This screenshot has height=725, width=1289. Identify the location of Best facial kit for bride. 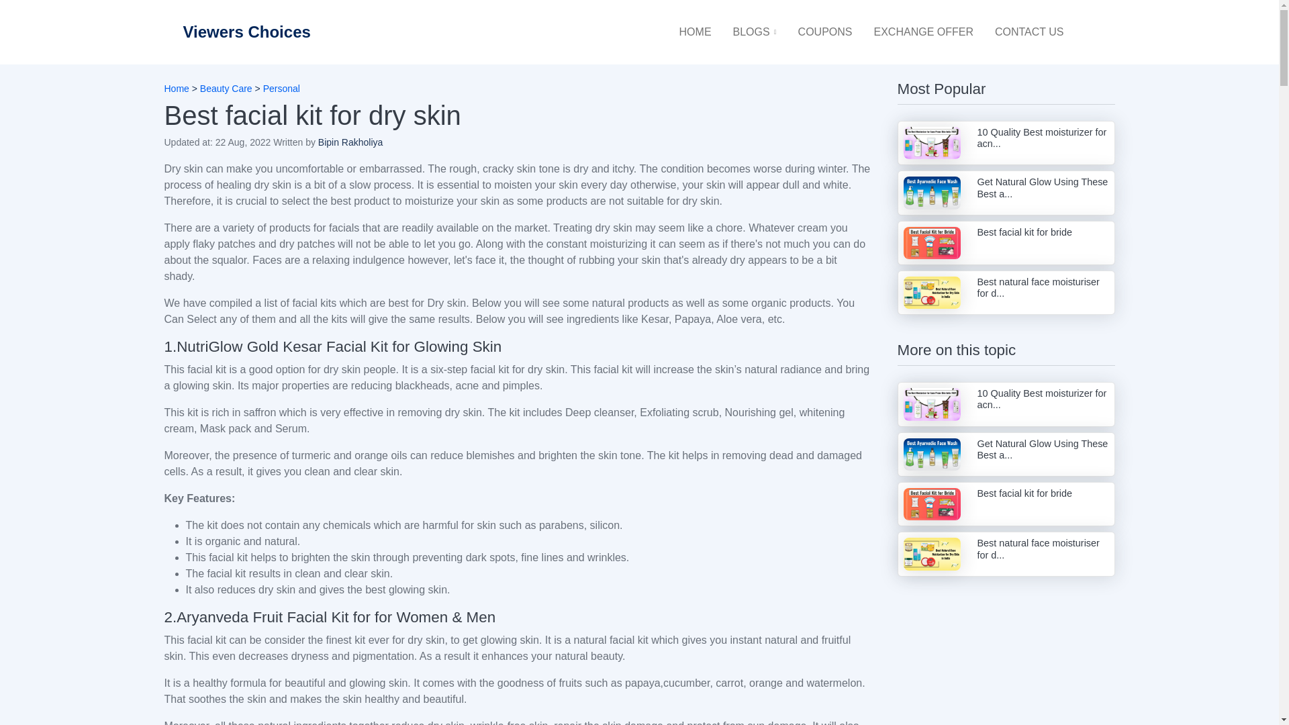
(1006, 504).